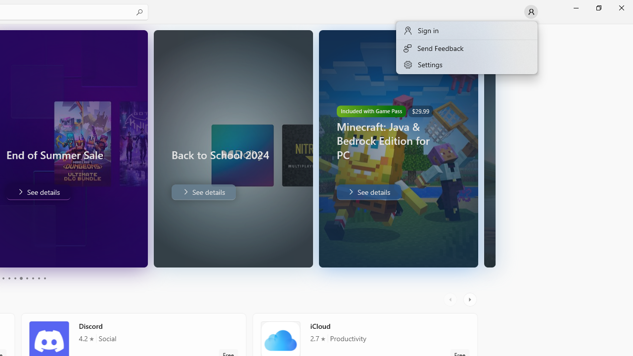  Describe the element at coordinates (45, 278) in the screenshot. I see `Page 10` at that location.